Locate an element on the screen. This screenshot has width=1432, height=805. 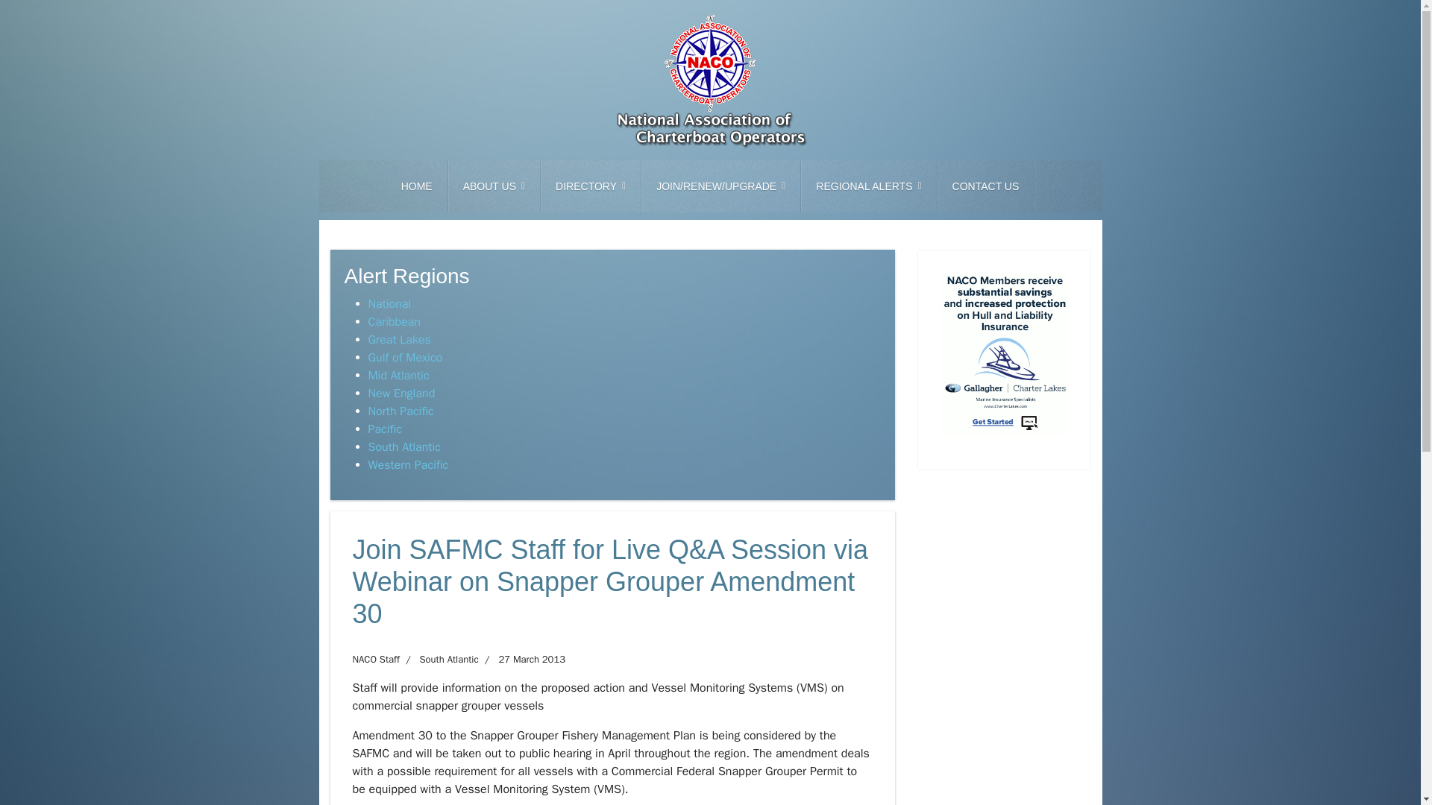
Published: 27 March 2013 is located at coordinates (522, 659).